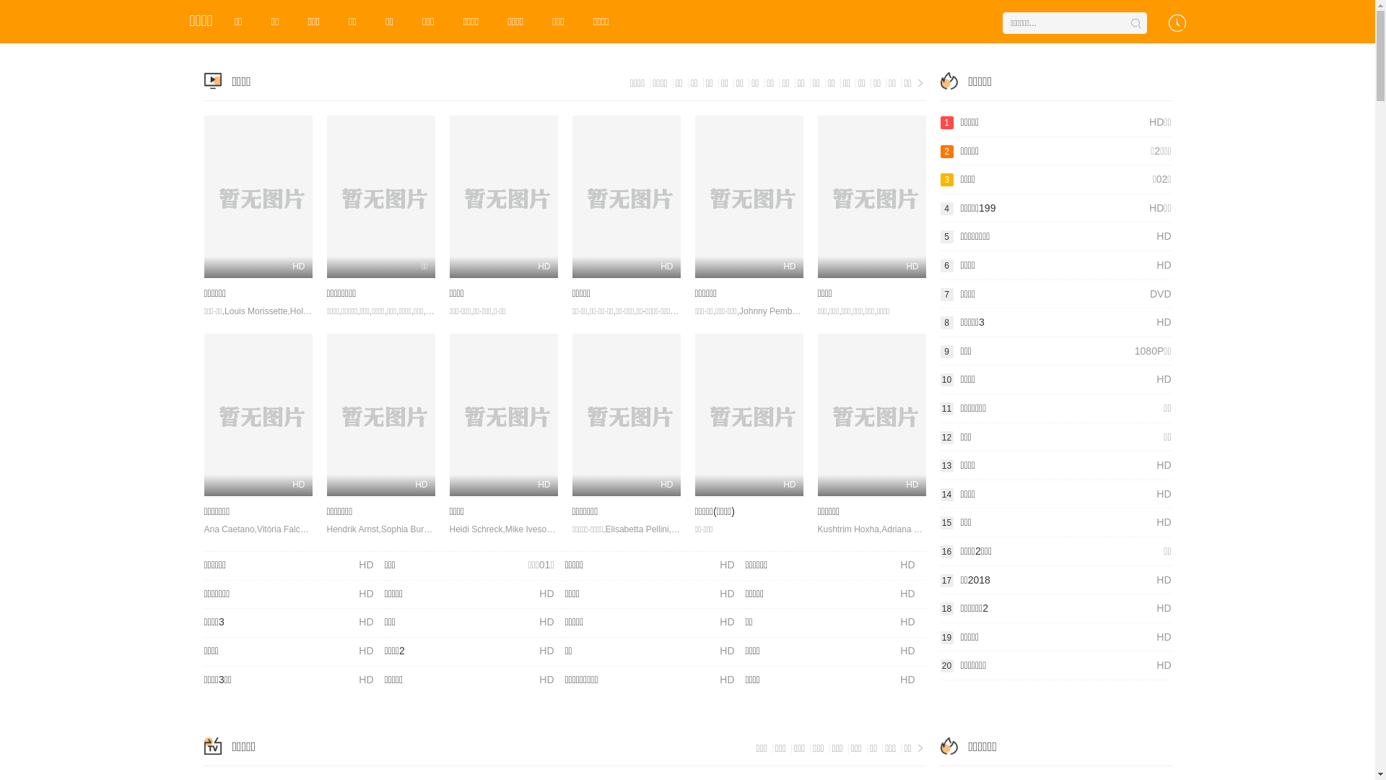 This screenshot has width=1386, height=780. What do you see at coordinates (749, 196) in the screenshot?
I see `HD` at bounding box center [749, 196].